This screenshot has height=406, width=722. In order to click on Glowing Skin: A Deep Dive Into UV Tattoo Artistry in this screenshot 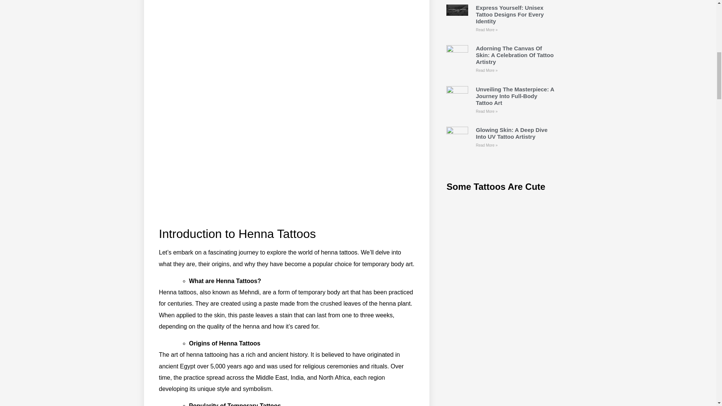, I will do `click(511, 133)`.